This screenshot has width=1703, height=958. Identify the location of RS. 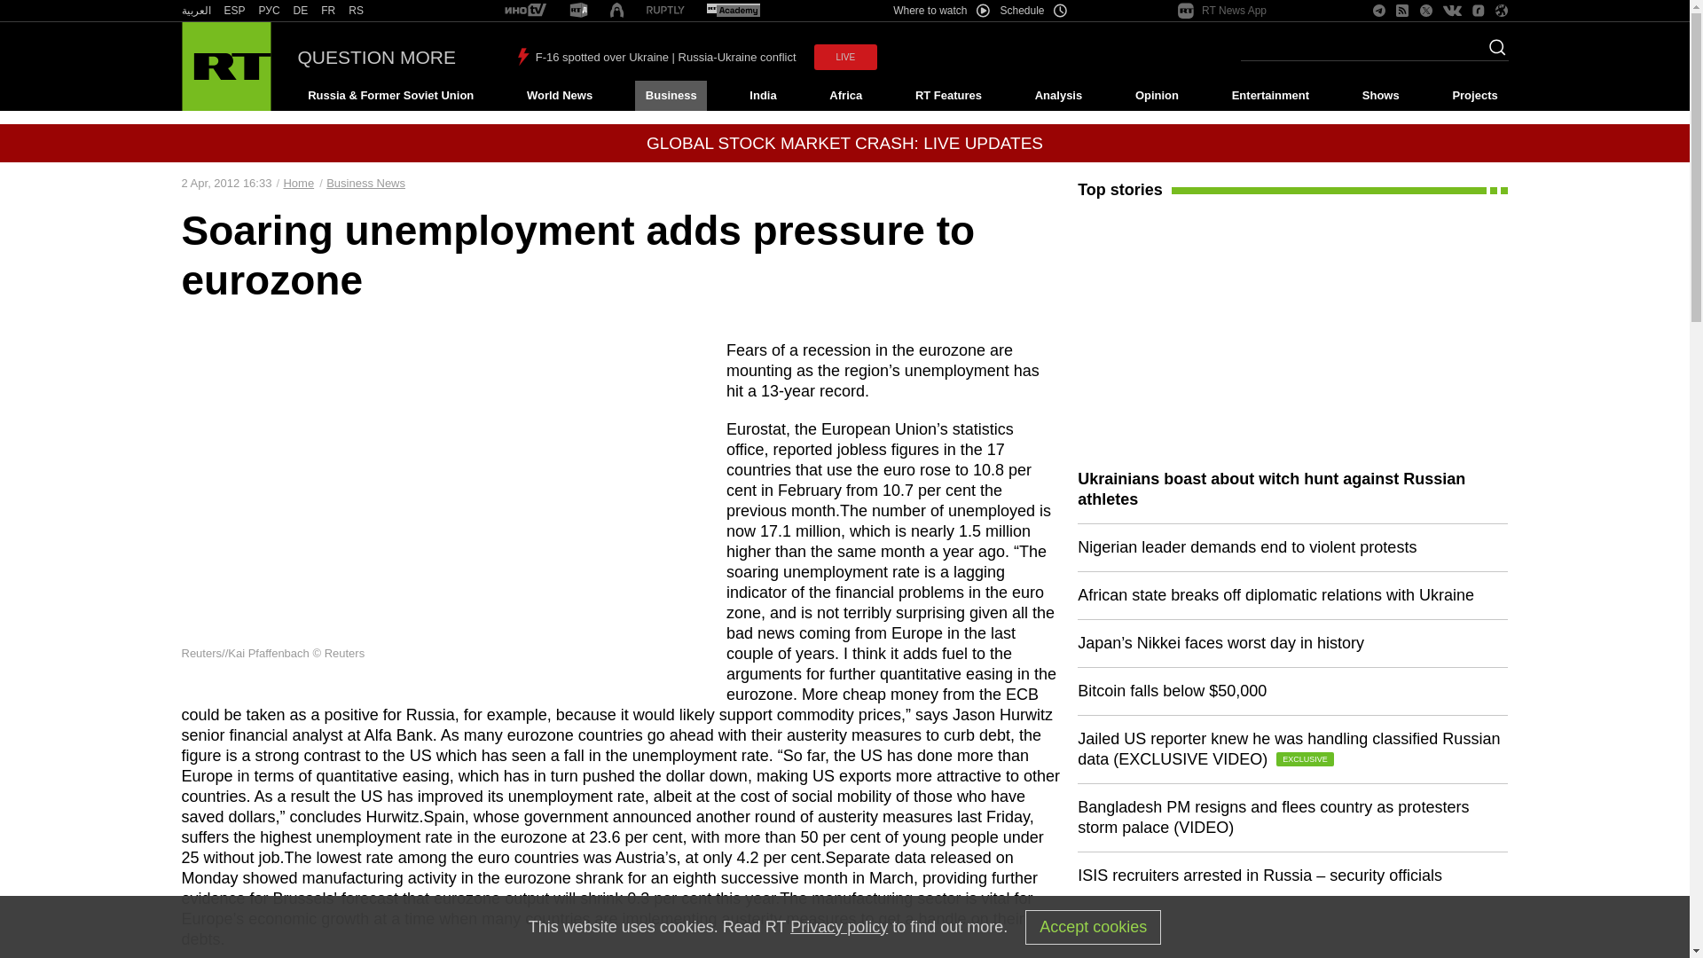
(357, 11).